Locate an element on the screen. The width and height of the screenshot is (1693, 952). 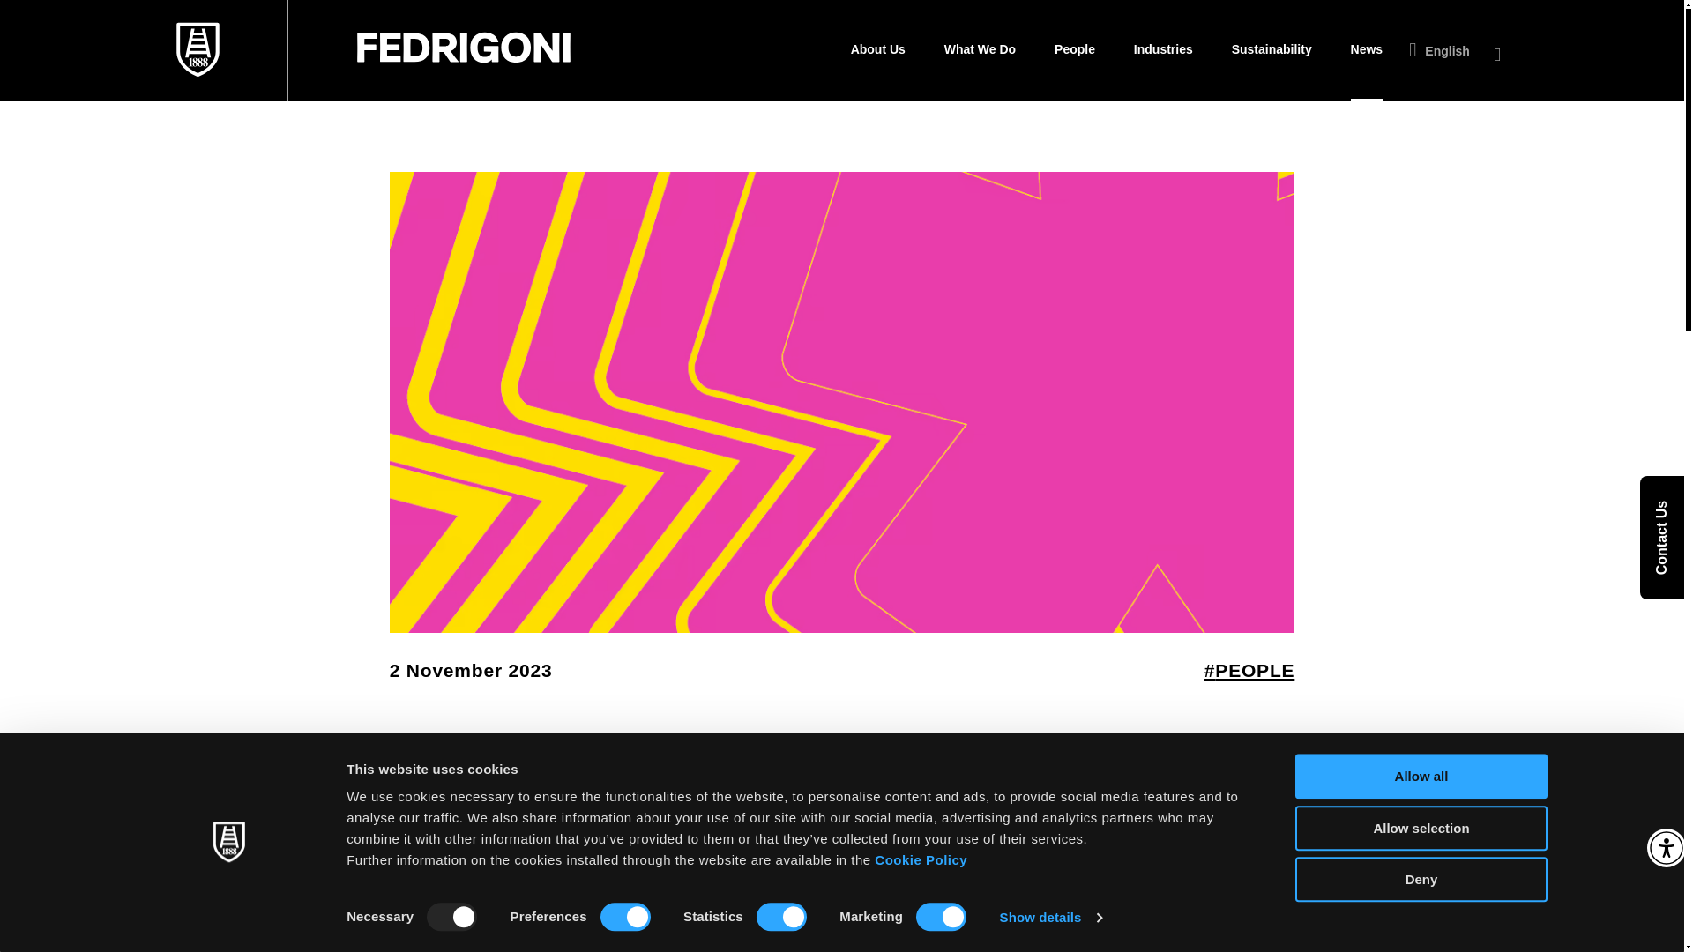
Deny is located at coordinates (1421, 879).